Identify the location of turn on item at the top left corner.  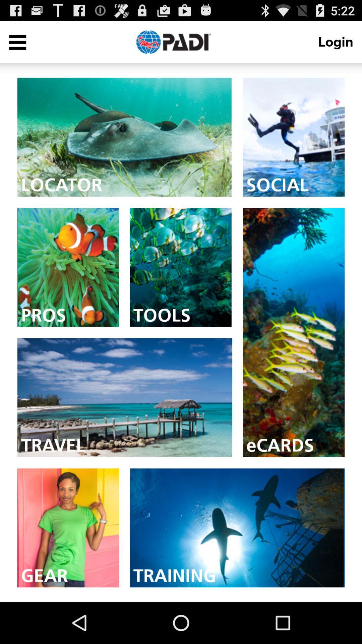
(17, 42).